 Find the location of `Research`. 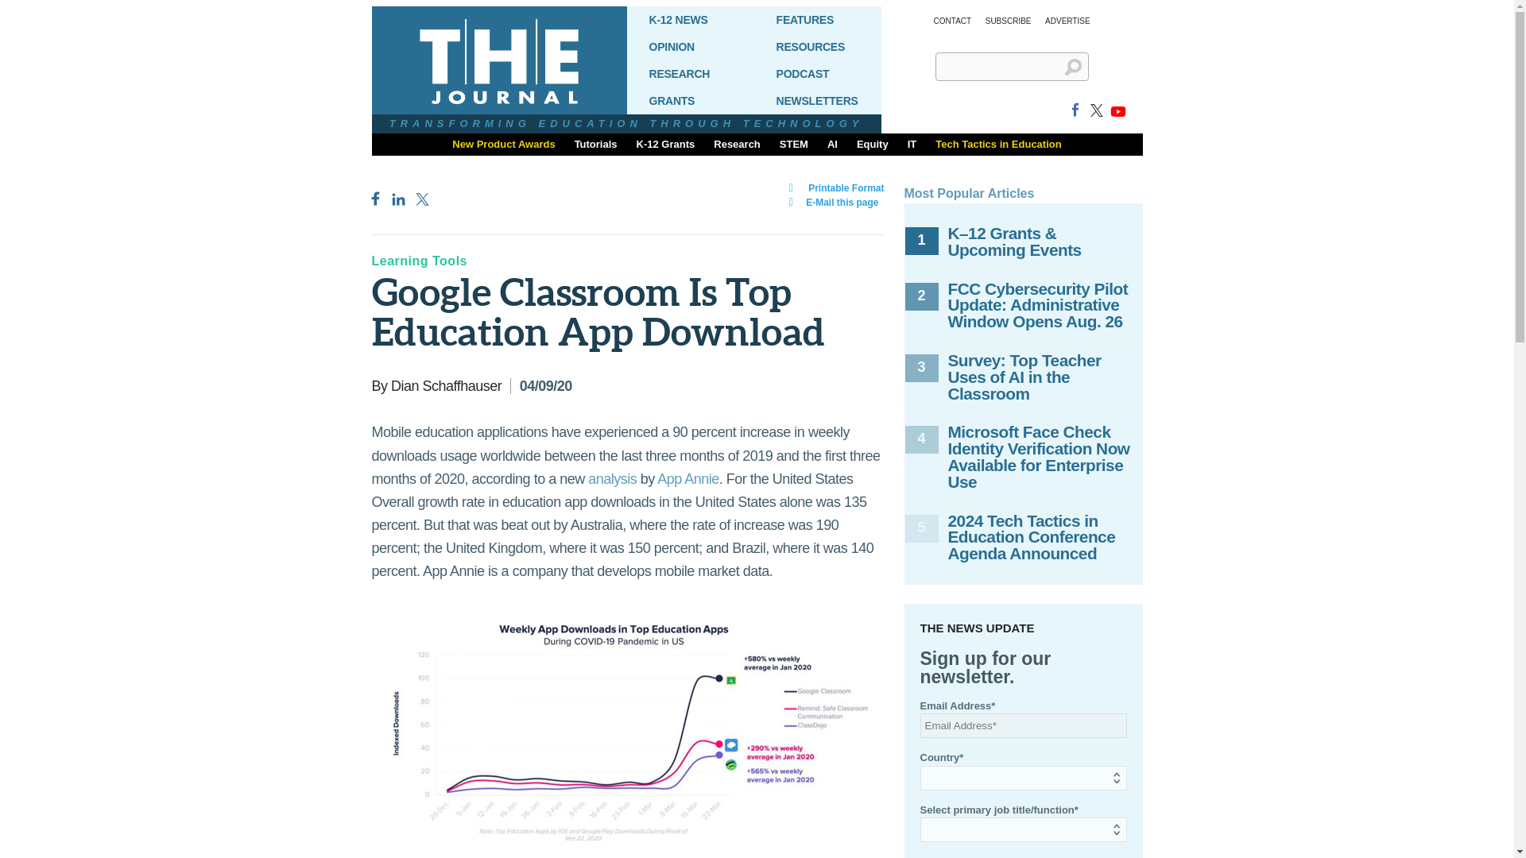

Research is located at coordinates (737, 145).